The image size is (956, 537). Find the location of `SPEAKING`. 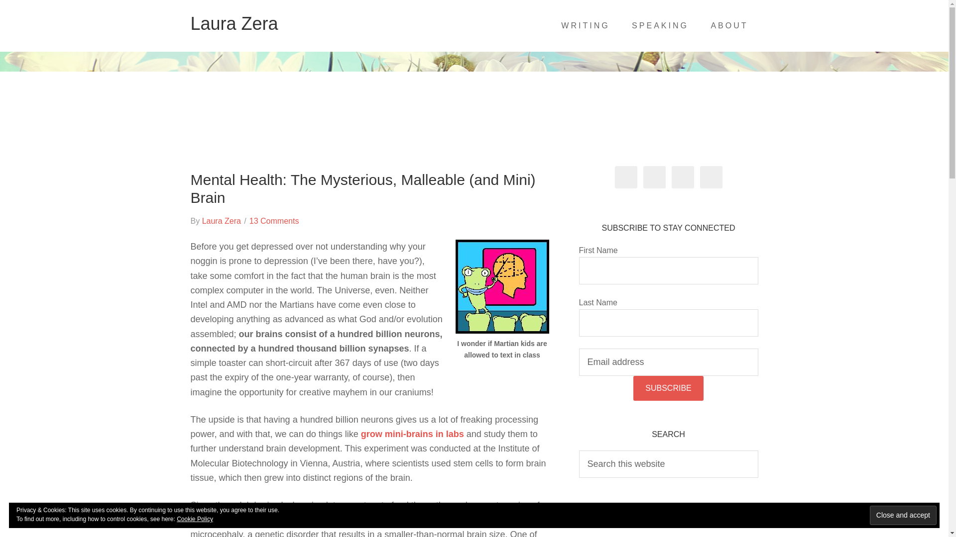

SPEAKING is located at coordinates (660, 26).